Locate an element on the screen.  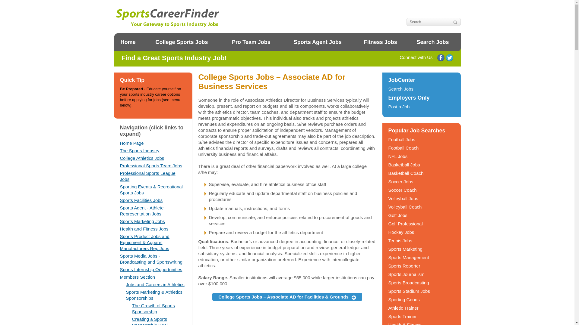
Fitness Jobs is located at coordinates (380, 42).